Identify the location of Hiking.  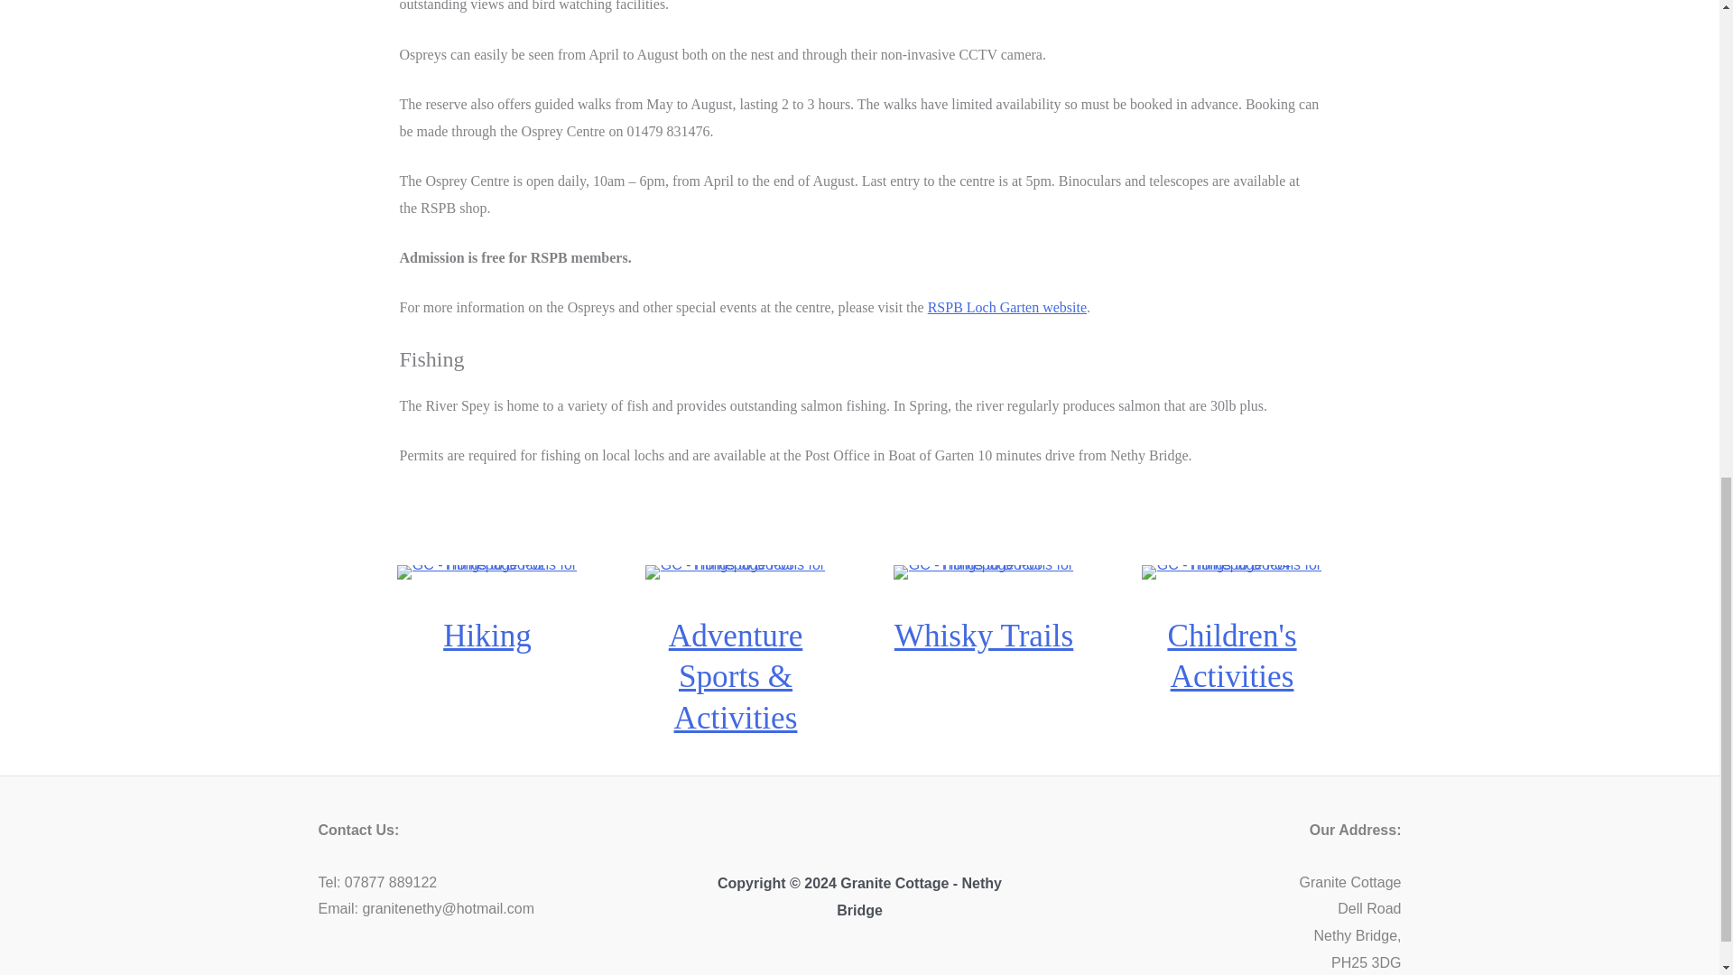
(487, 636).